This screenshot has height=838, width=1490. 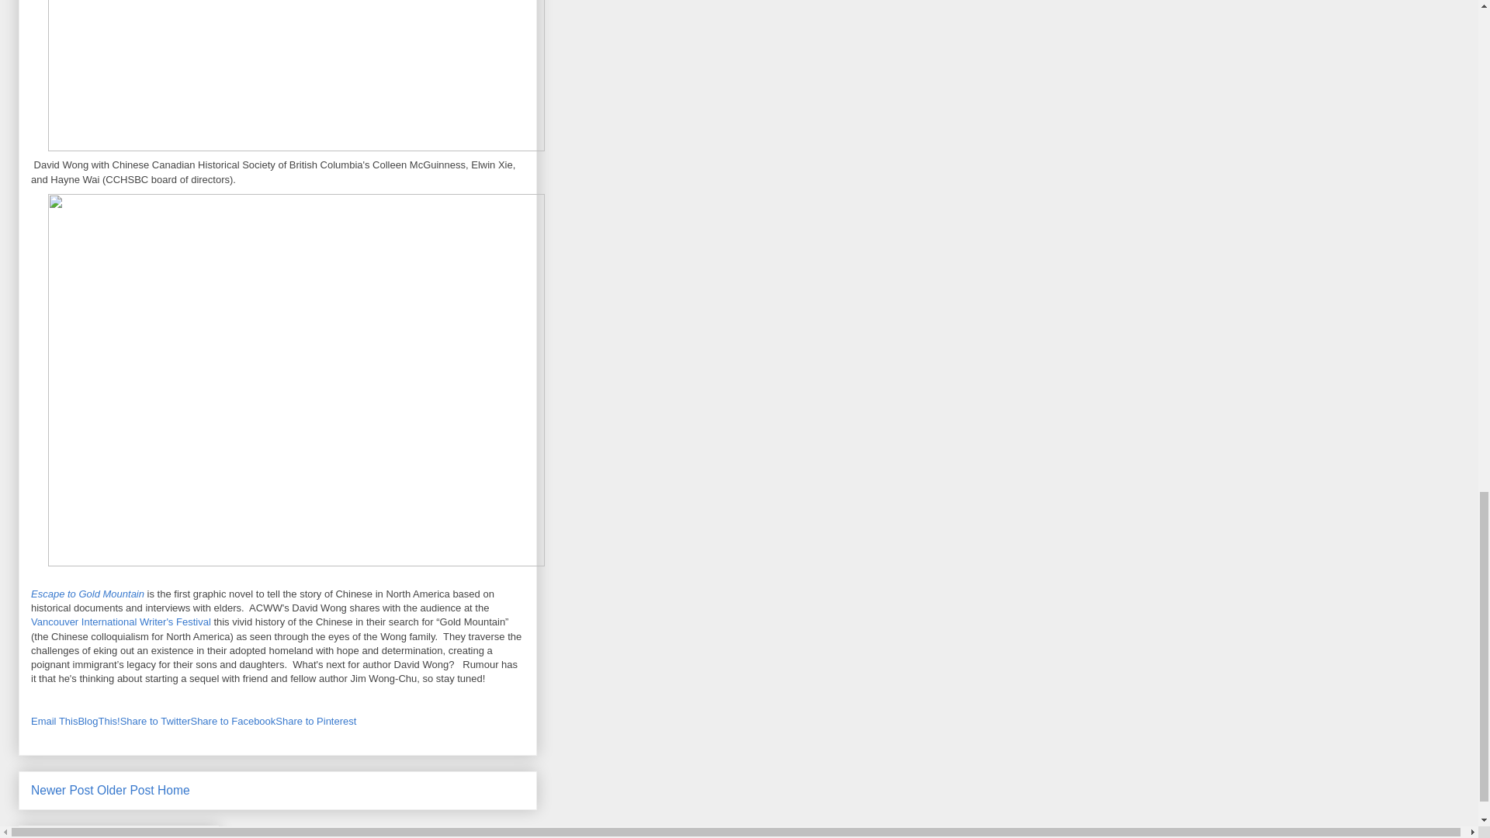 What do you see at coordinates (88, 594) in the screenshot?
I see `Escape to Gold Mountain` at bounding box center [88, 594].